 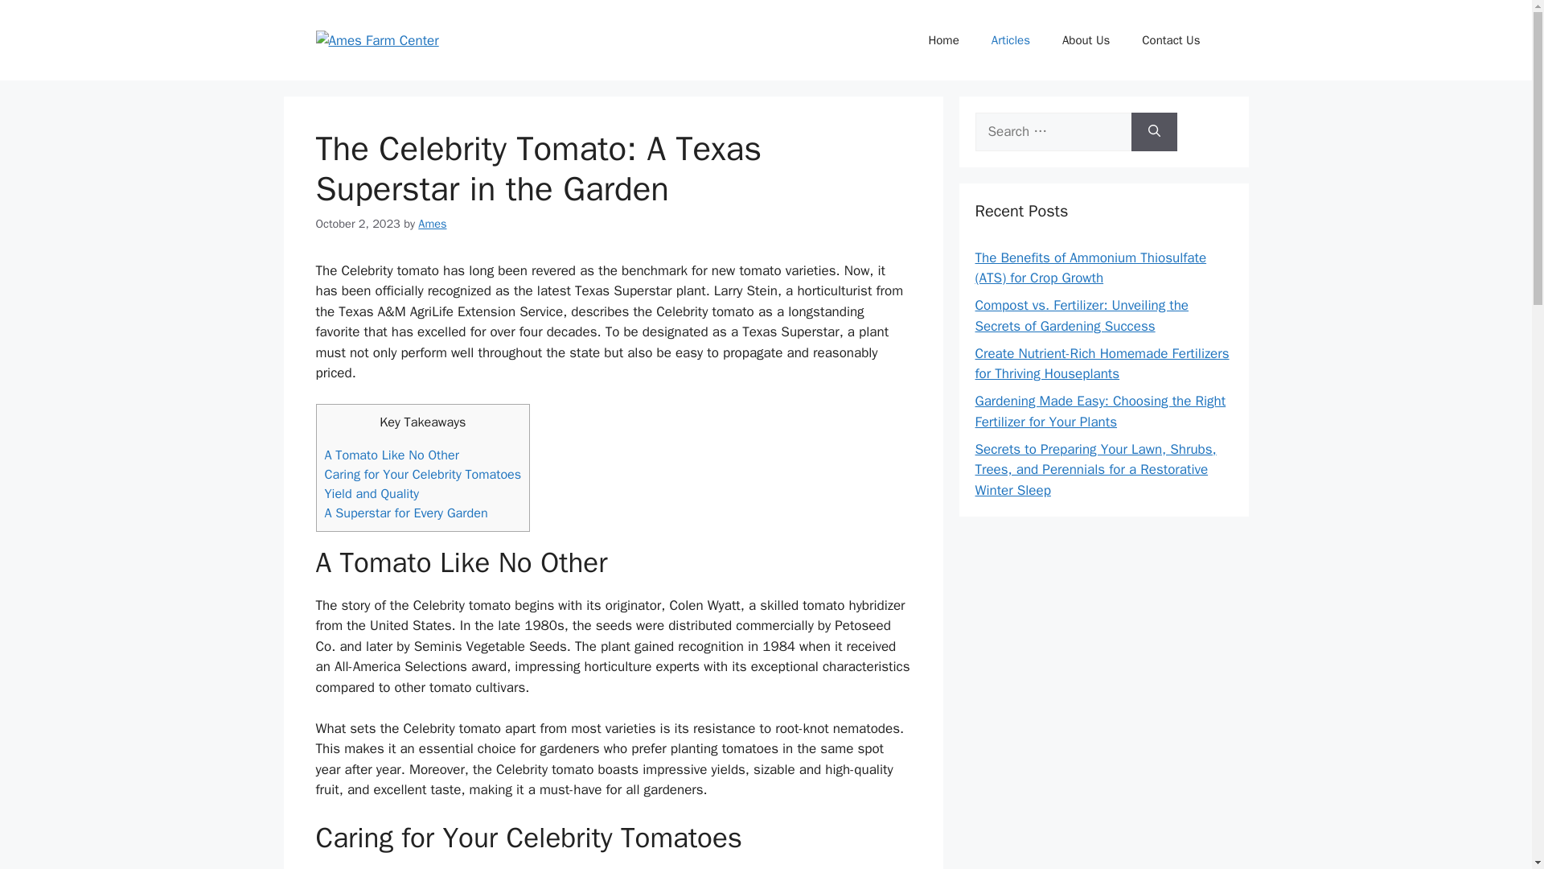 What do you see at coordinates (1011, 40) in the screenshot?
I see `Articles` at bounding box center [1011, 40].